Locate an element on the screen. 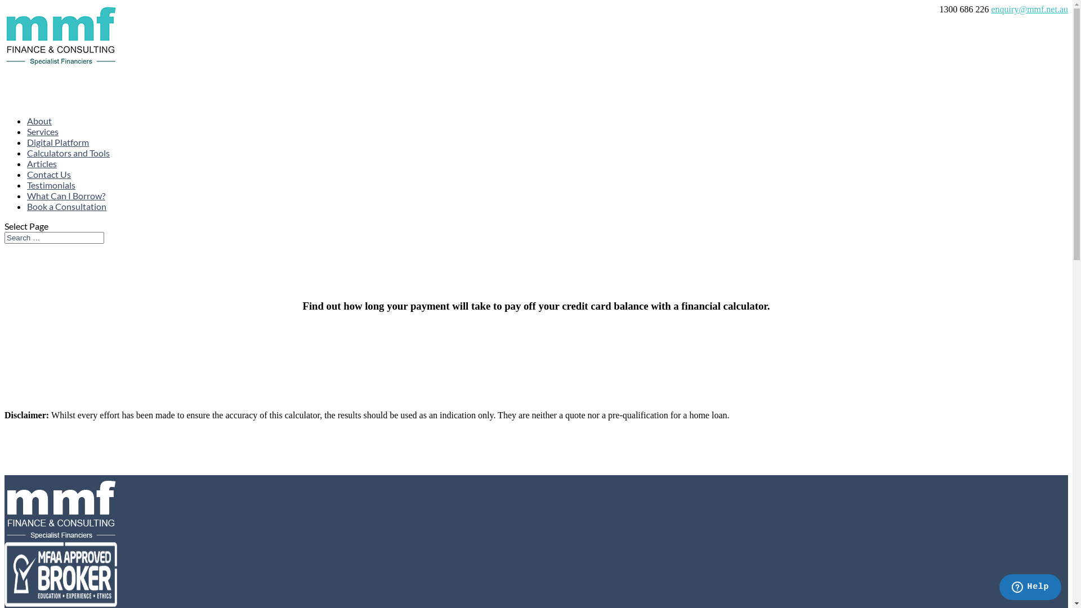 This screenshot has height=608, width=1081. Book a Consultation is located at coordinates (66, 224).